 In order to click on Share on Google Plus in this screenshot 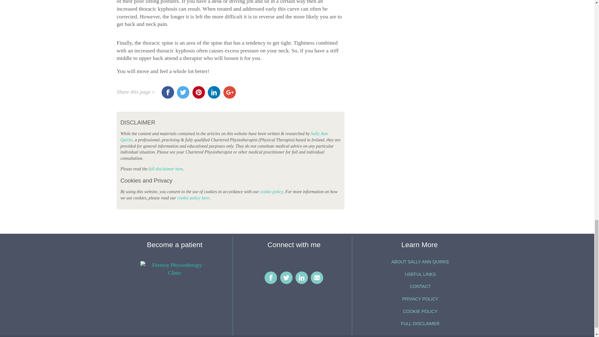, I will do `click(230, 92)`.